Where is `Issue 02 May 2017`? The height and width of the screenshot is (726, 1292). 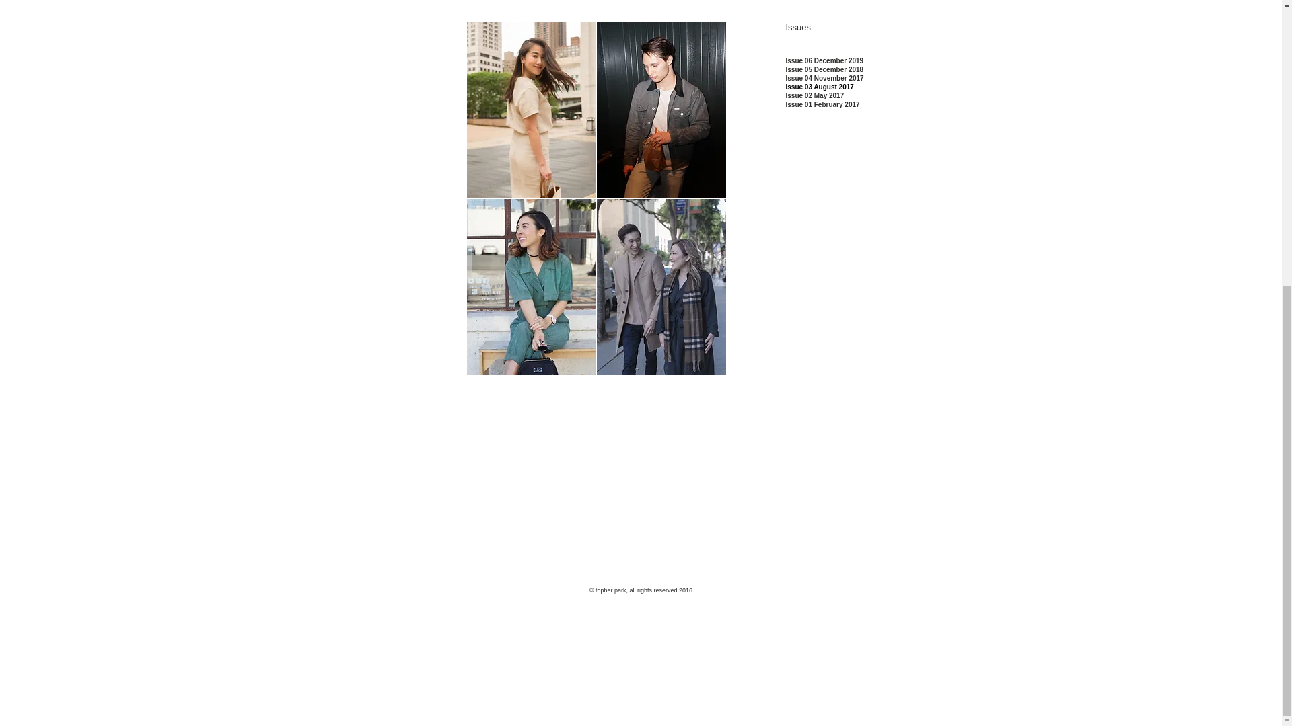 Issue 02 May 2017 is located at coordinates (815, 95).